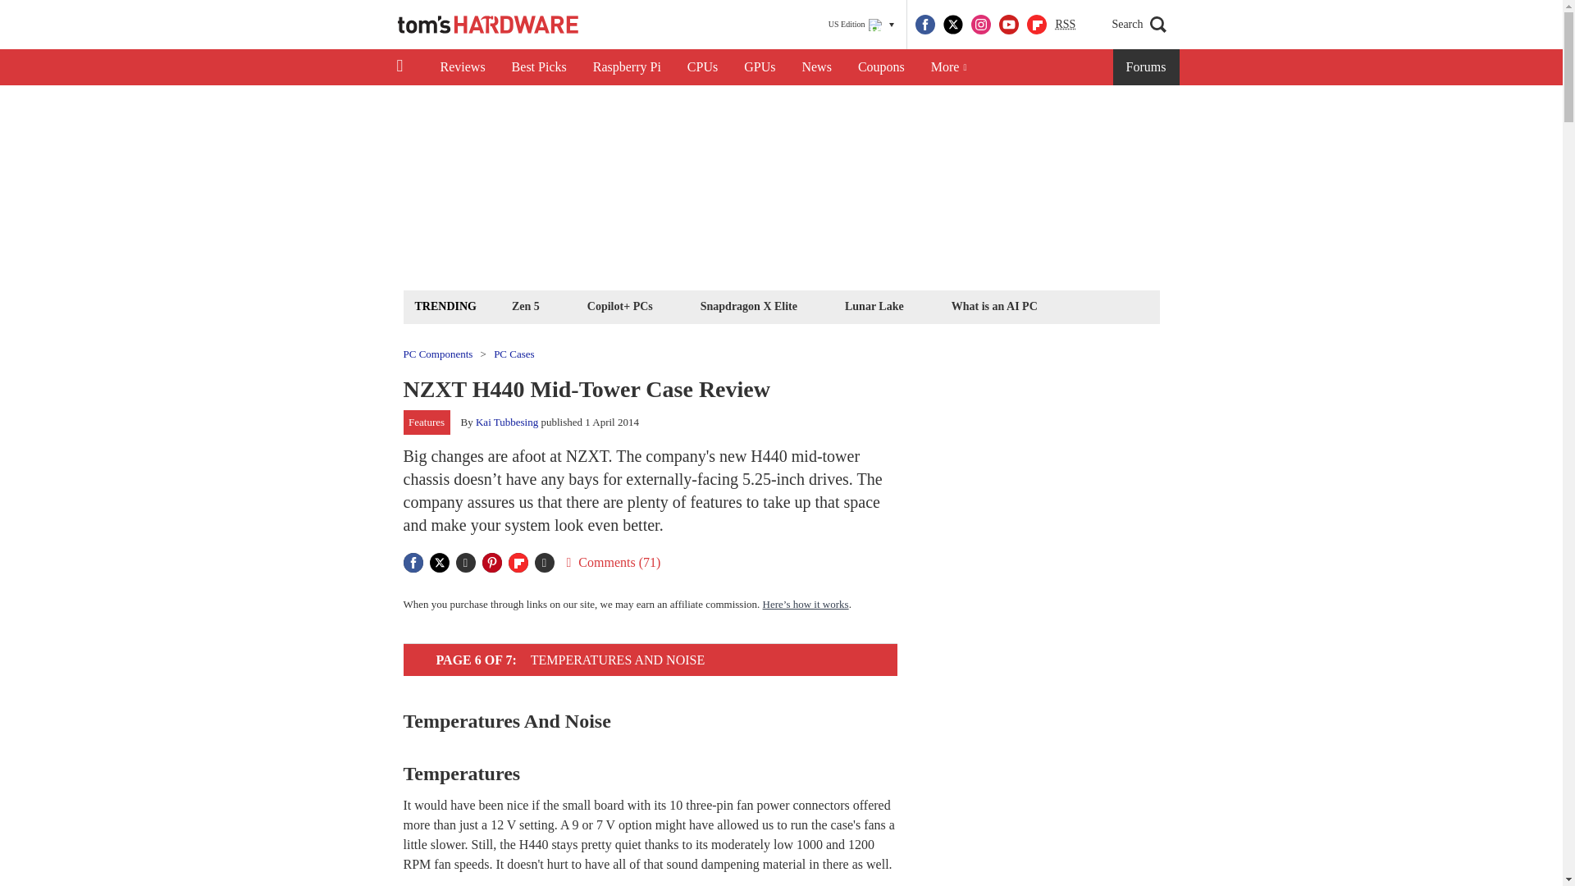  I want to click on US Edition, so click(861, 25).